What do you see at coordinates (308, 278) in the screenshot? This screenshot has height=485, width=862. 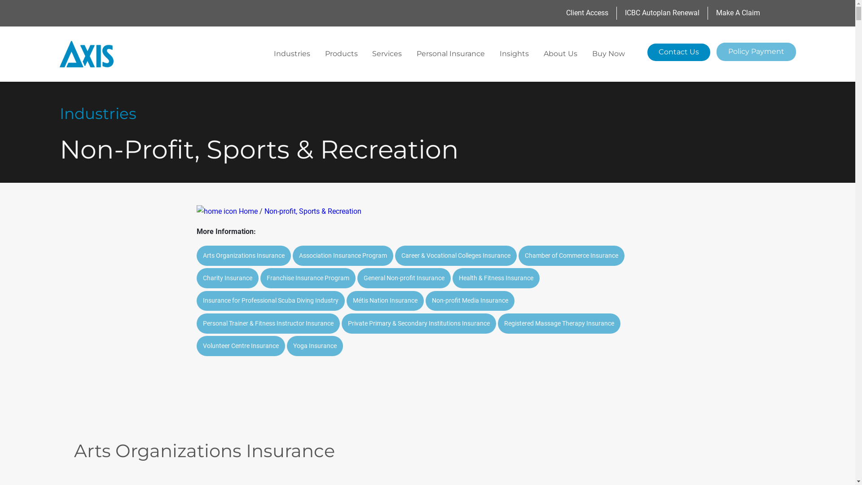 I see `Franchise Insurance Program` at bounding box center [308, 278].